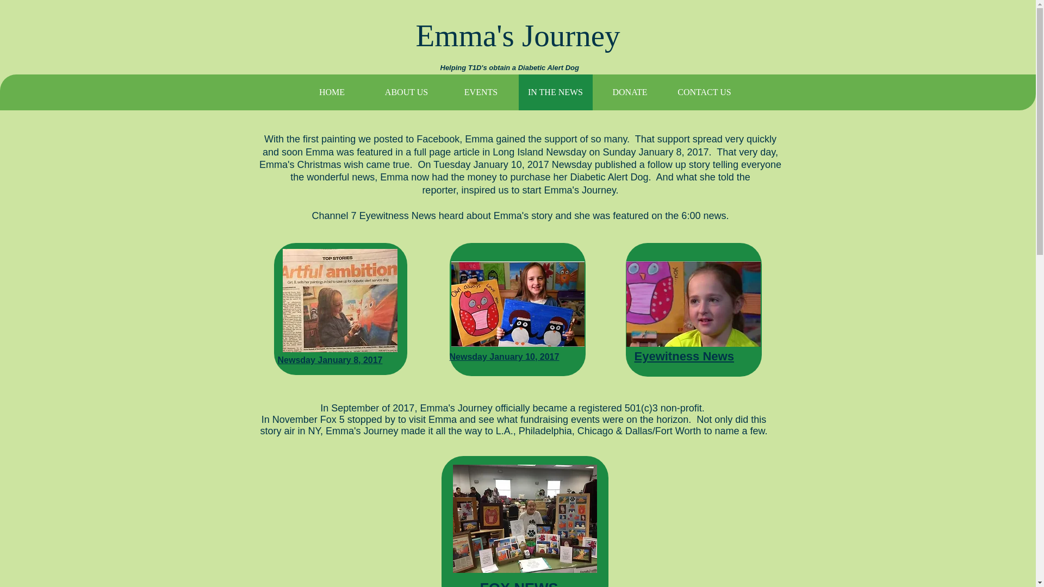 Image resolution: width=1044 pixels, height=587 pixels. Describe the element at coordinates (518, 584) in the screenshot. I see `FOX NEWS` at that location.